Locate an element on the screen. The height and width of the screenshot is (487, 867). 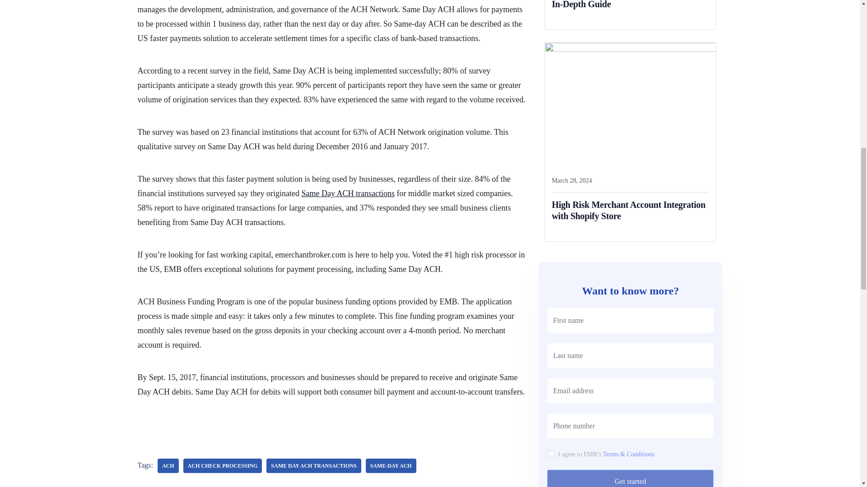
ACH is located at coordinates (168, 465).